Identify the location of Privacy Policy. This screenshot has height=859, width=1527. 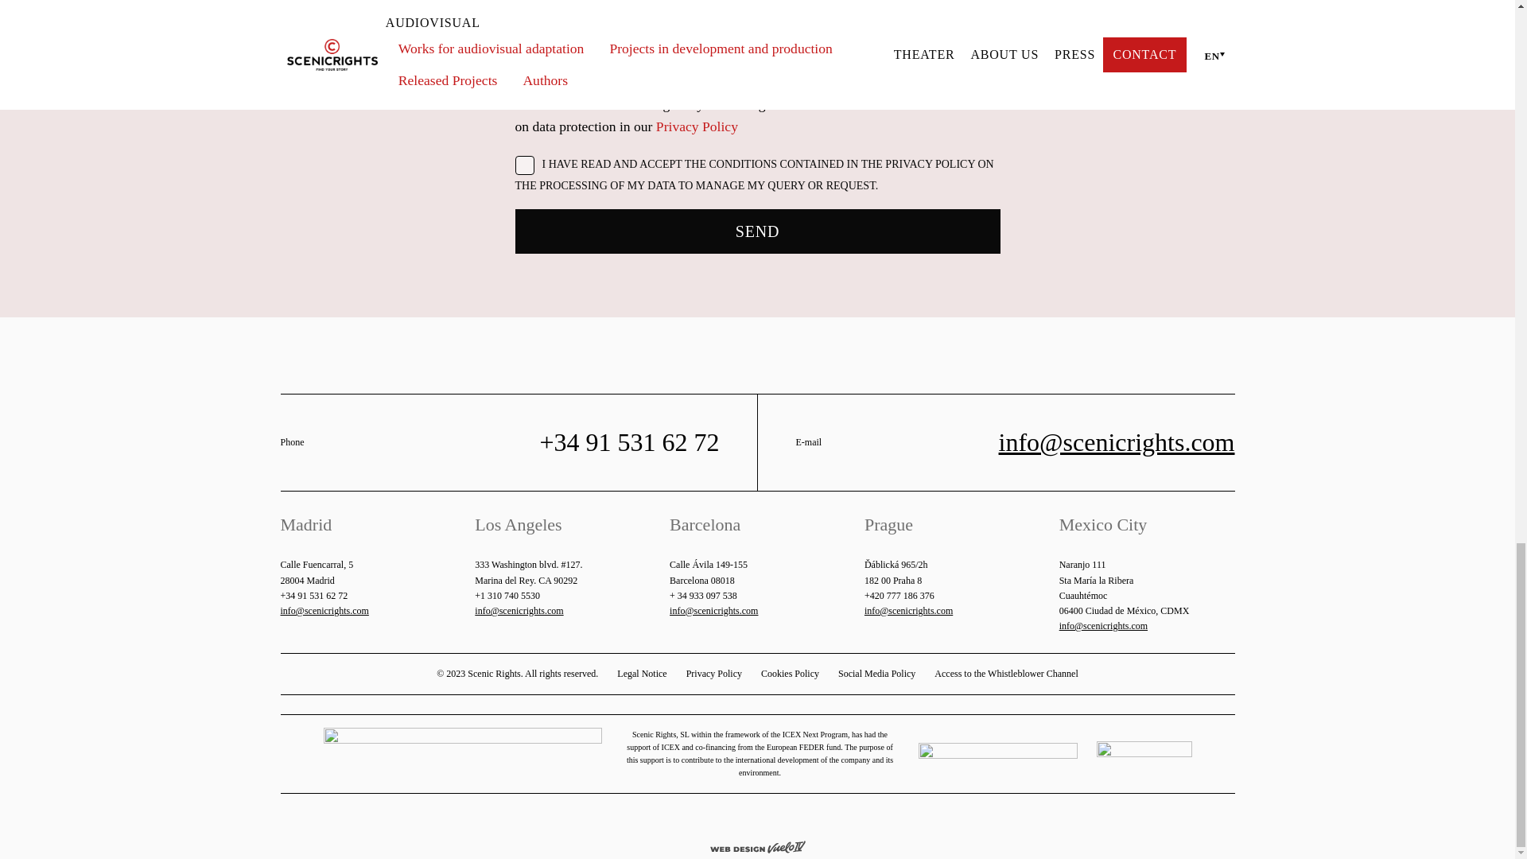
(697, 126).